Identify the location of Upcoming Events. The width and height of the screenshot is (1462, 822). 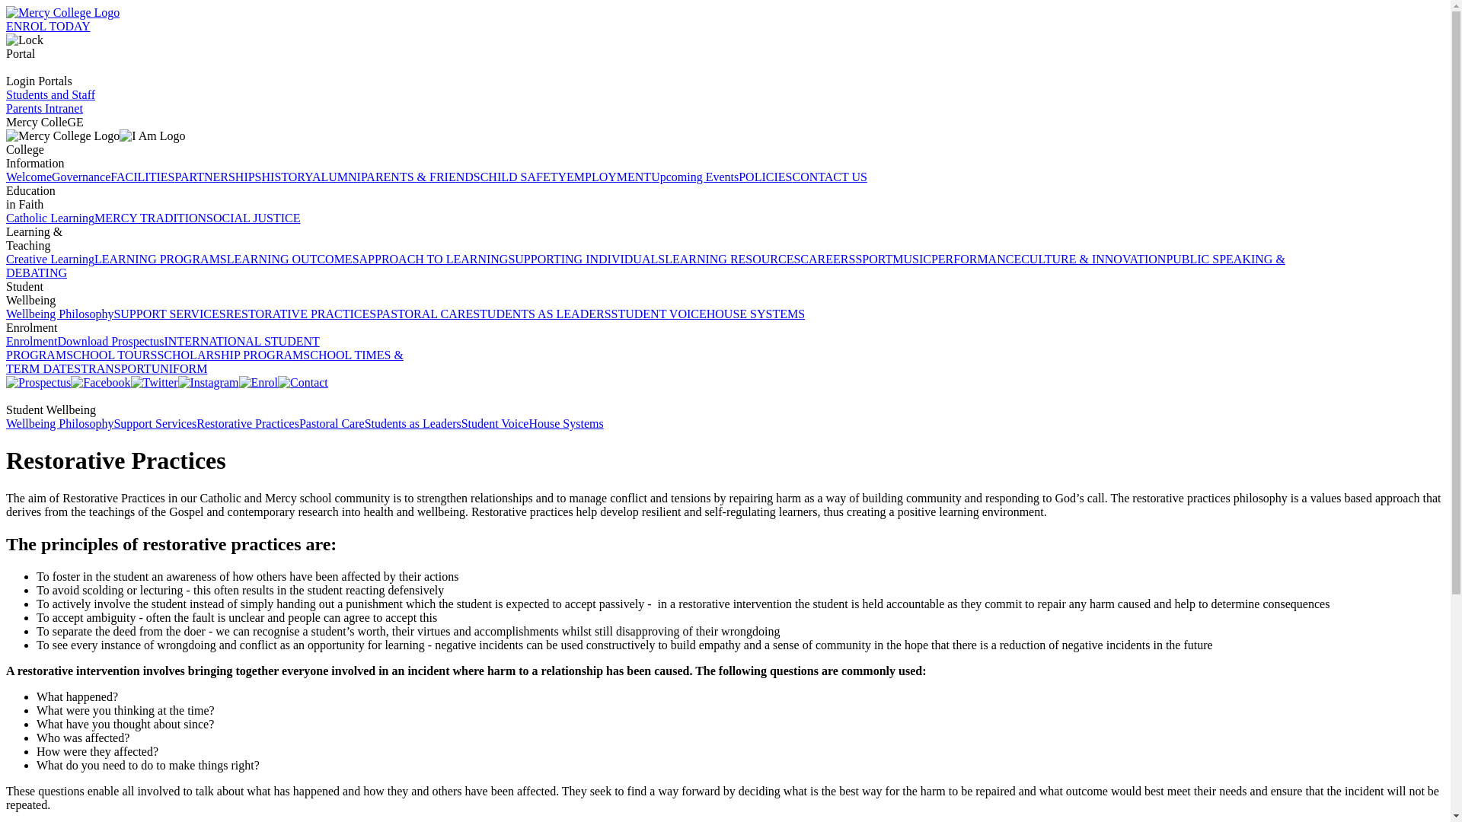
(694, 177).